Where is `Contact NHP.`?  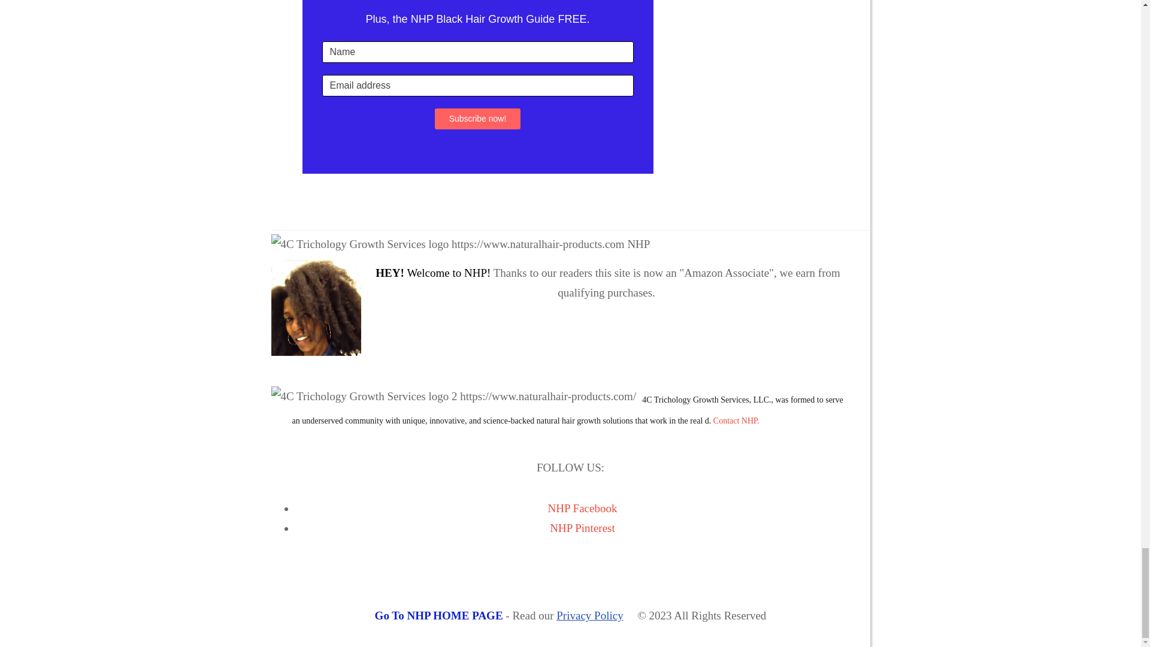
Contact NHP. is located at coordinates (736, 421).